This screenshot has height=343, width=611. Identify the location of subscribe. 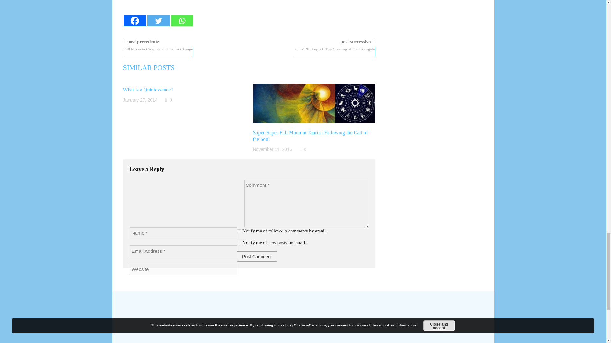
(239, 231).